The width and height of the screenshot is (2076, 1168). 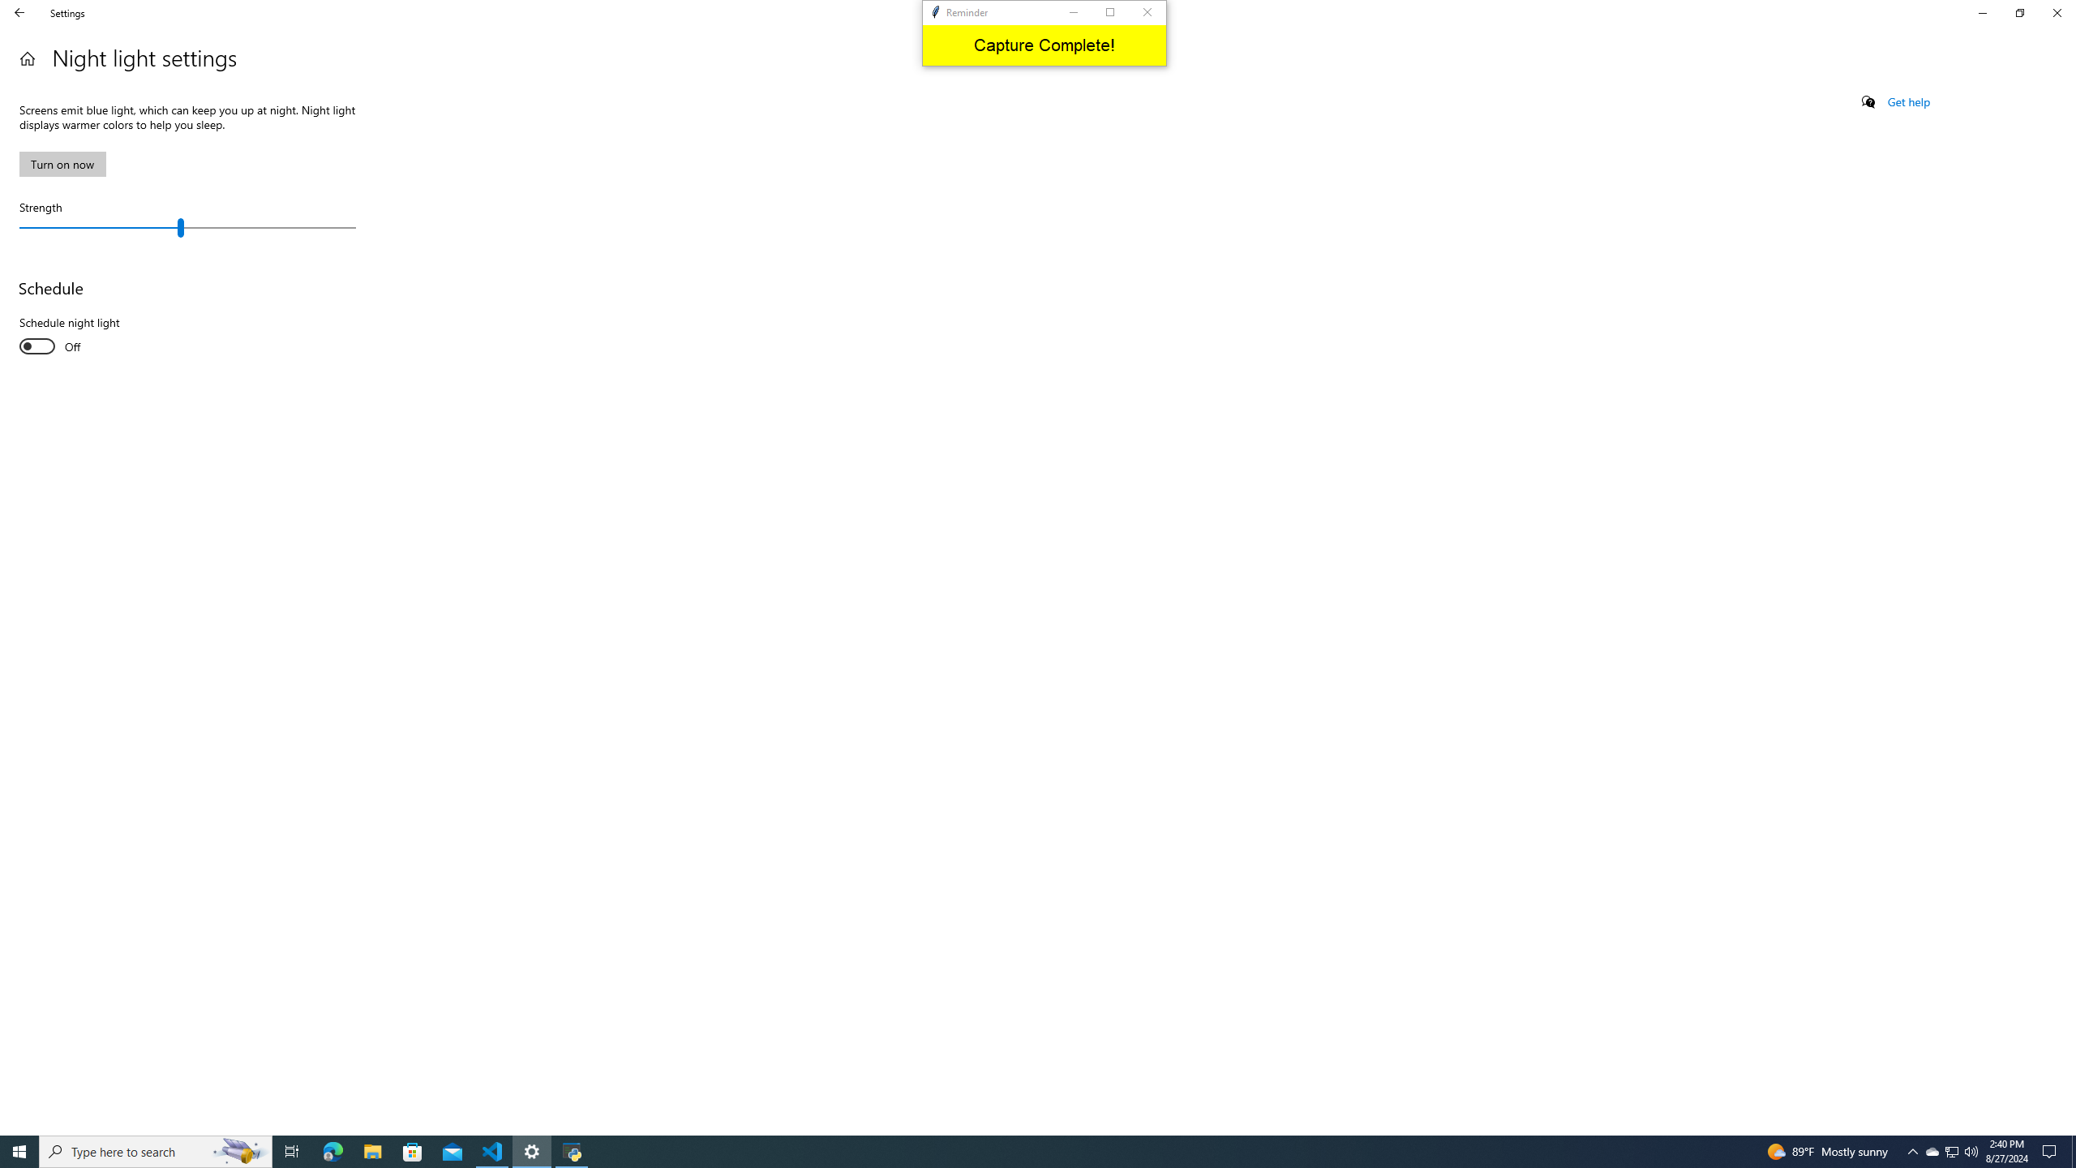 I want to click on Settings - 1 running window, so click(x=532, y=1152).